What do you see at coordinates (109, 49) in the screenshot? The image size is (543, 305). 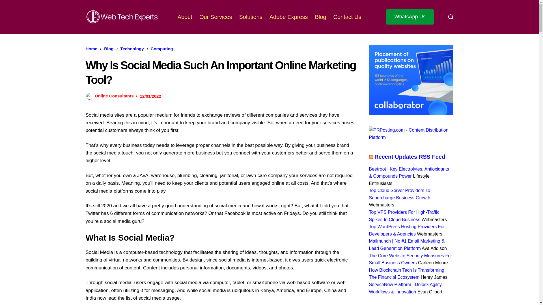 I see `Blog` at bounding box center [109, 49].